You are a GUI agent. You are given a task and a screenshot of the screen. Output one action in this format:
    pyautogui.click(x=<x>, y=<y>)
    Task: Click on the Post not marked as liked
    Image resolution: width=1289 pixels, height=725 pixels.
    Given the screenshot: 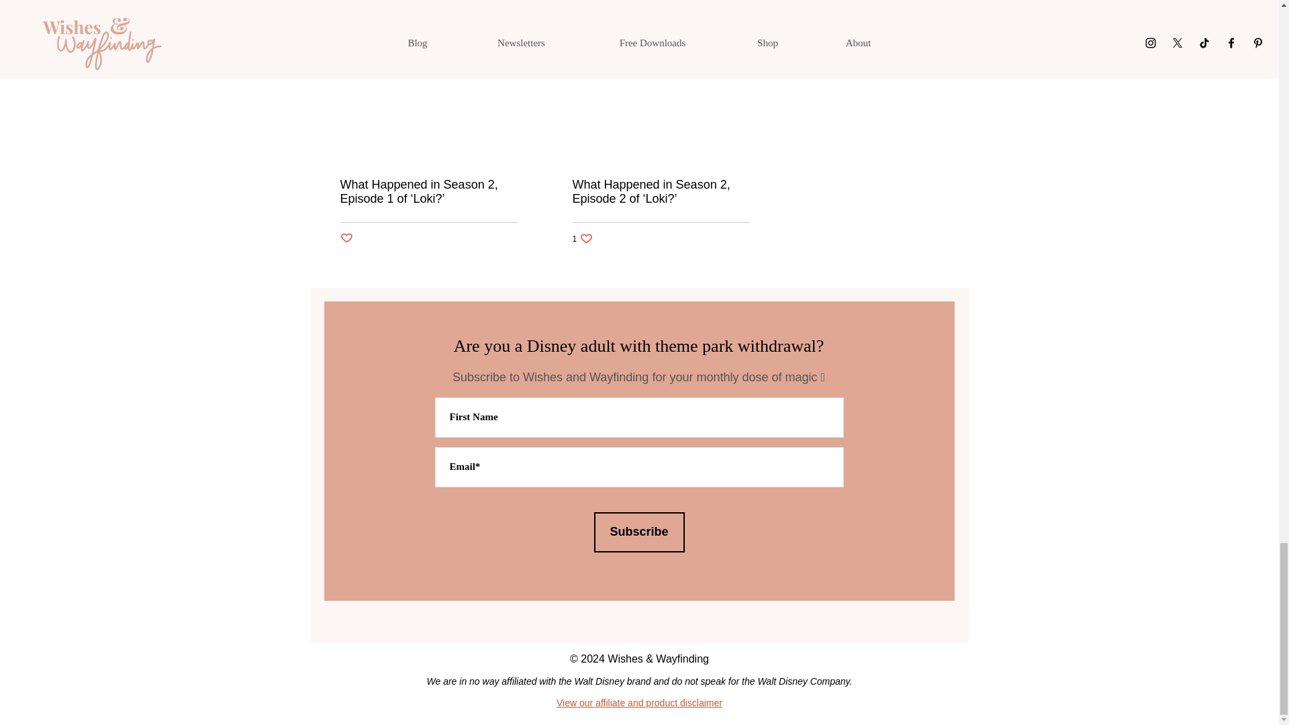 What is the action you would take?
    pyautogui.click(x=346, y=238)
    